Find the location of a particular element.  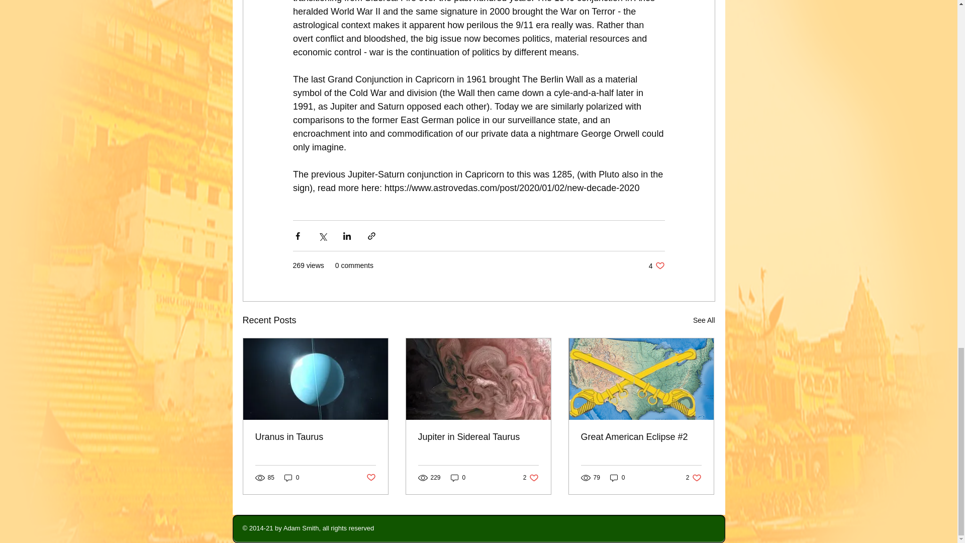

Jupiter in Sidereal Taurus is located at coordinates (478, 437).